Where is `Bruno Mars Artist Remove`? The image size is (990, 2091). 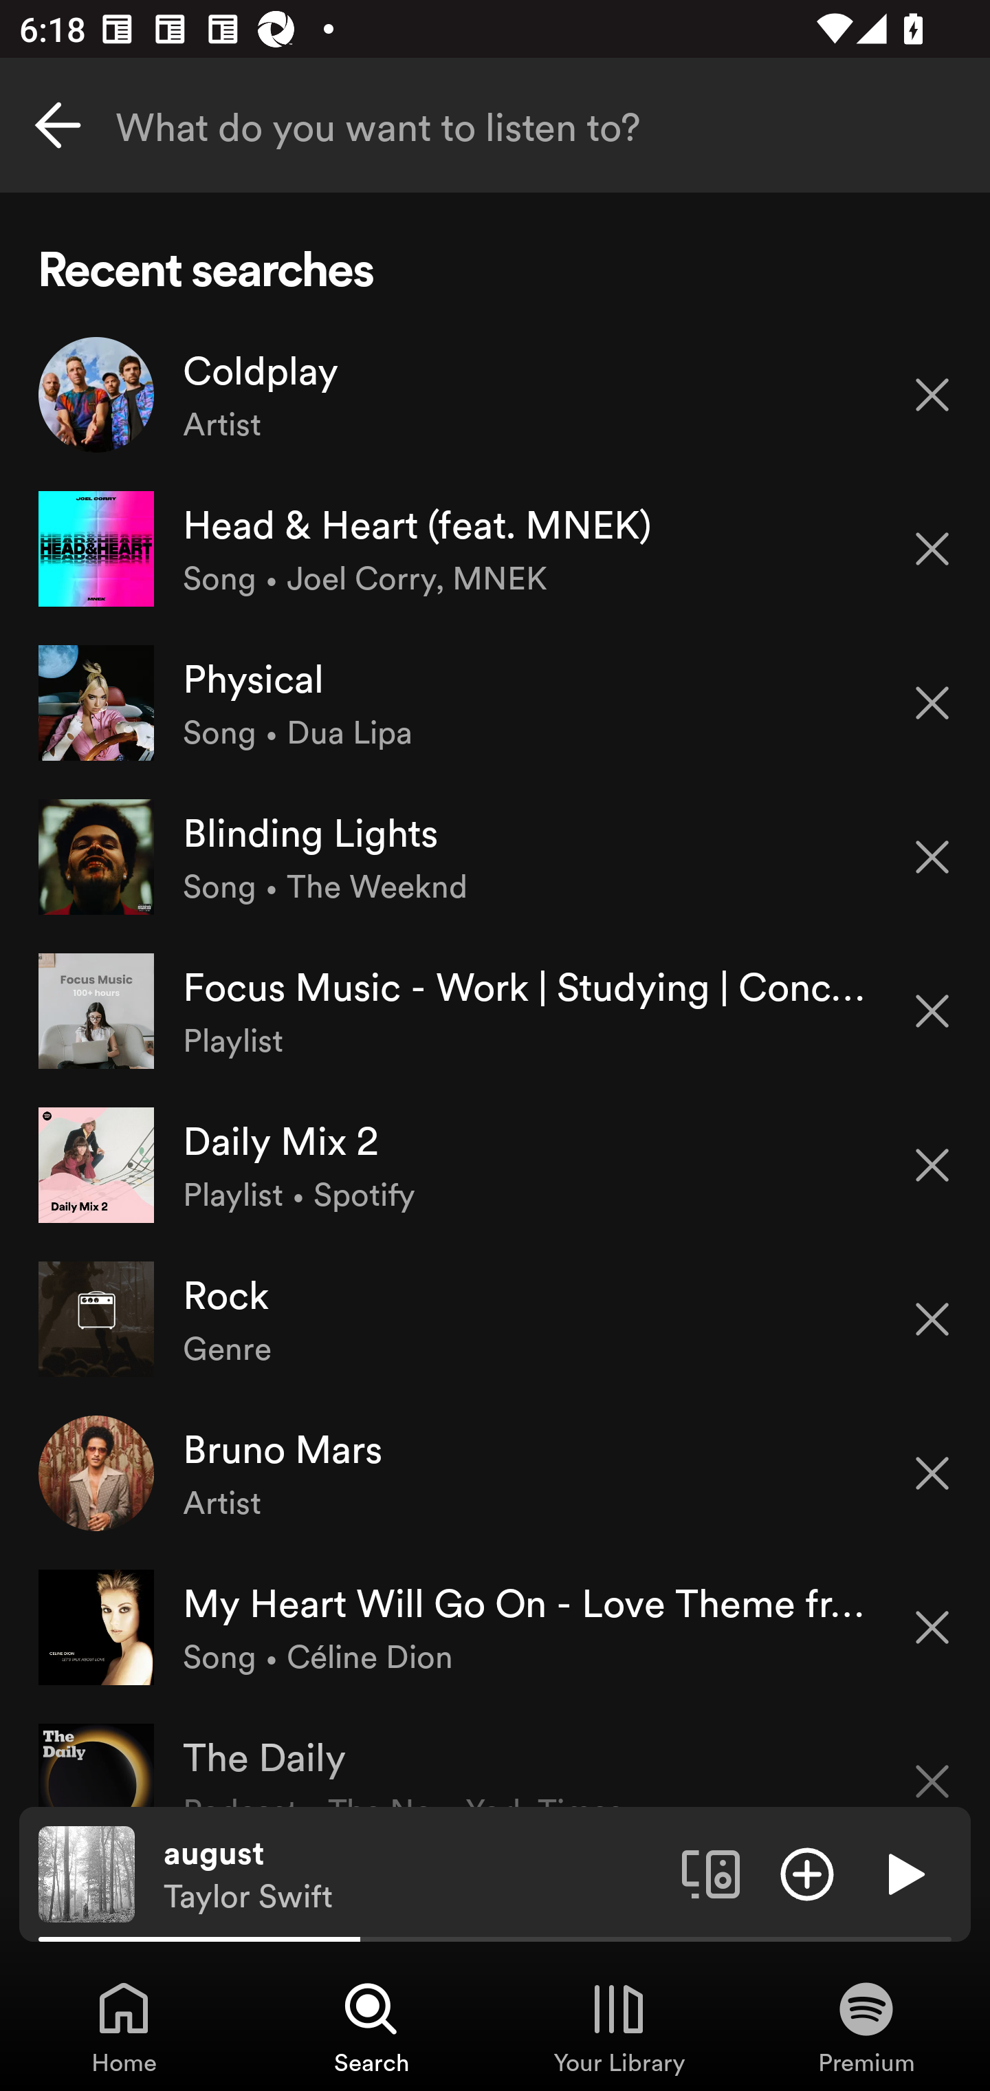
Bruno Mars Artist Remove is located at coordinates (495, 1473).